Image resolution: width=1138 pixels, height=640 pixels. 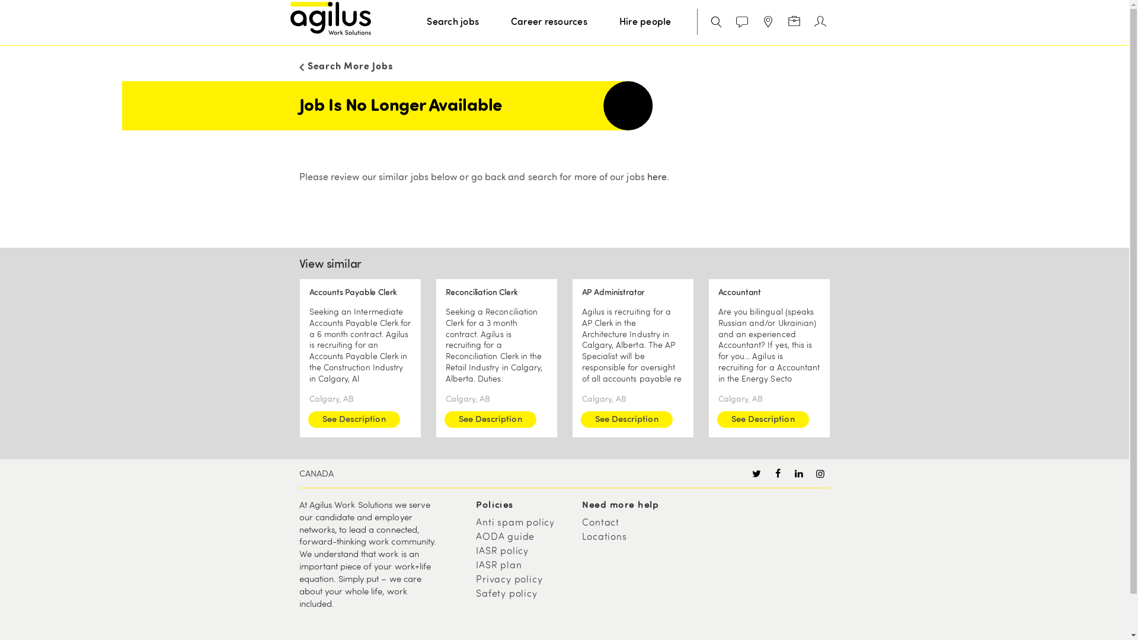 I want to click on Members, so click(x=820, y=23).